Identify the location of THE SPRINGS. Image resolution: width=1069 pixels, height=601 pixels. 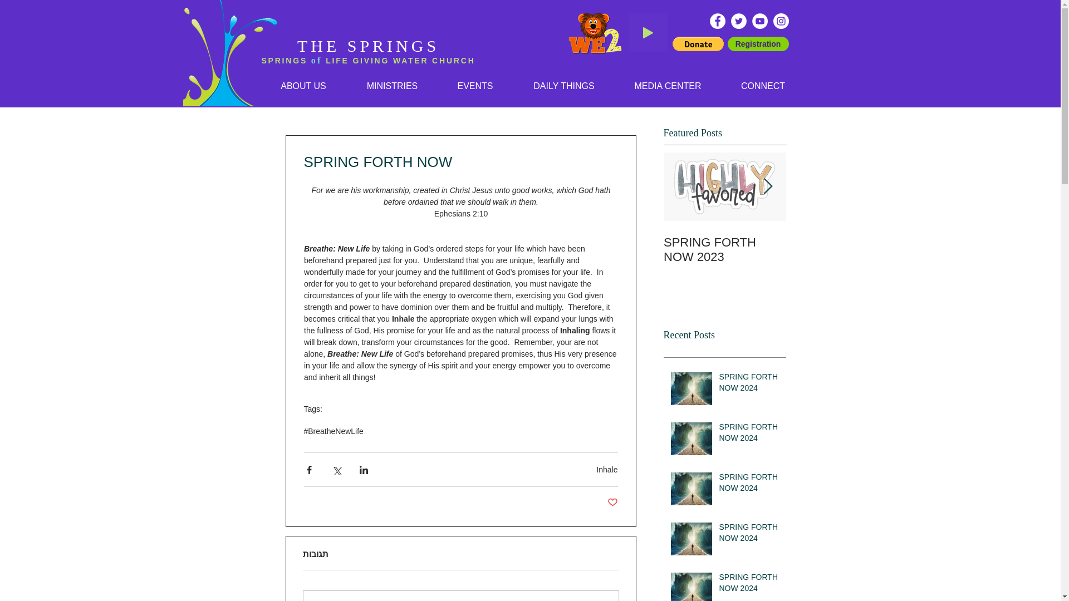
(368, 46).